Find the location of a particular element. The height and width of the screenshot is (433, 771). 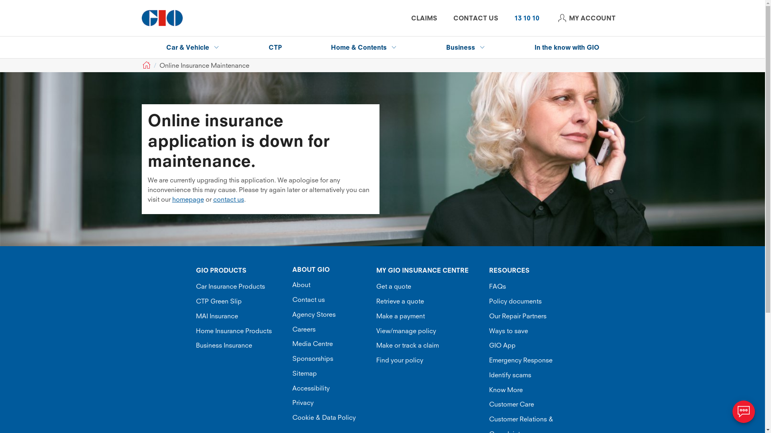

Cookie & Data Policy is located at coordinates (332, 418).